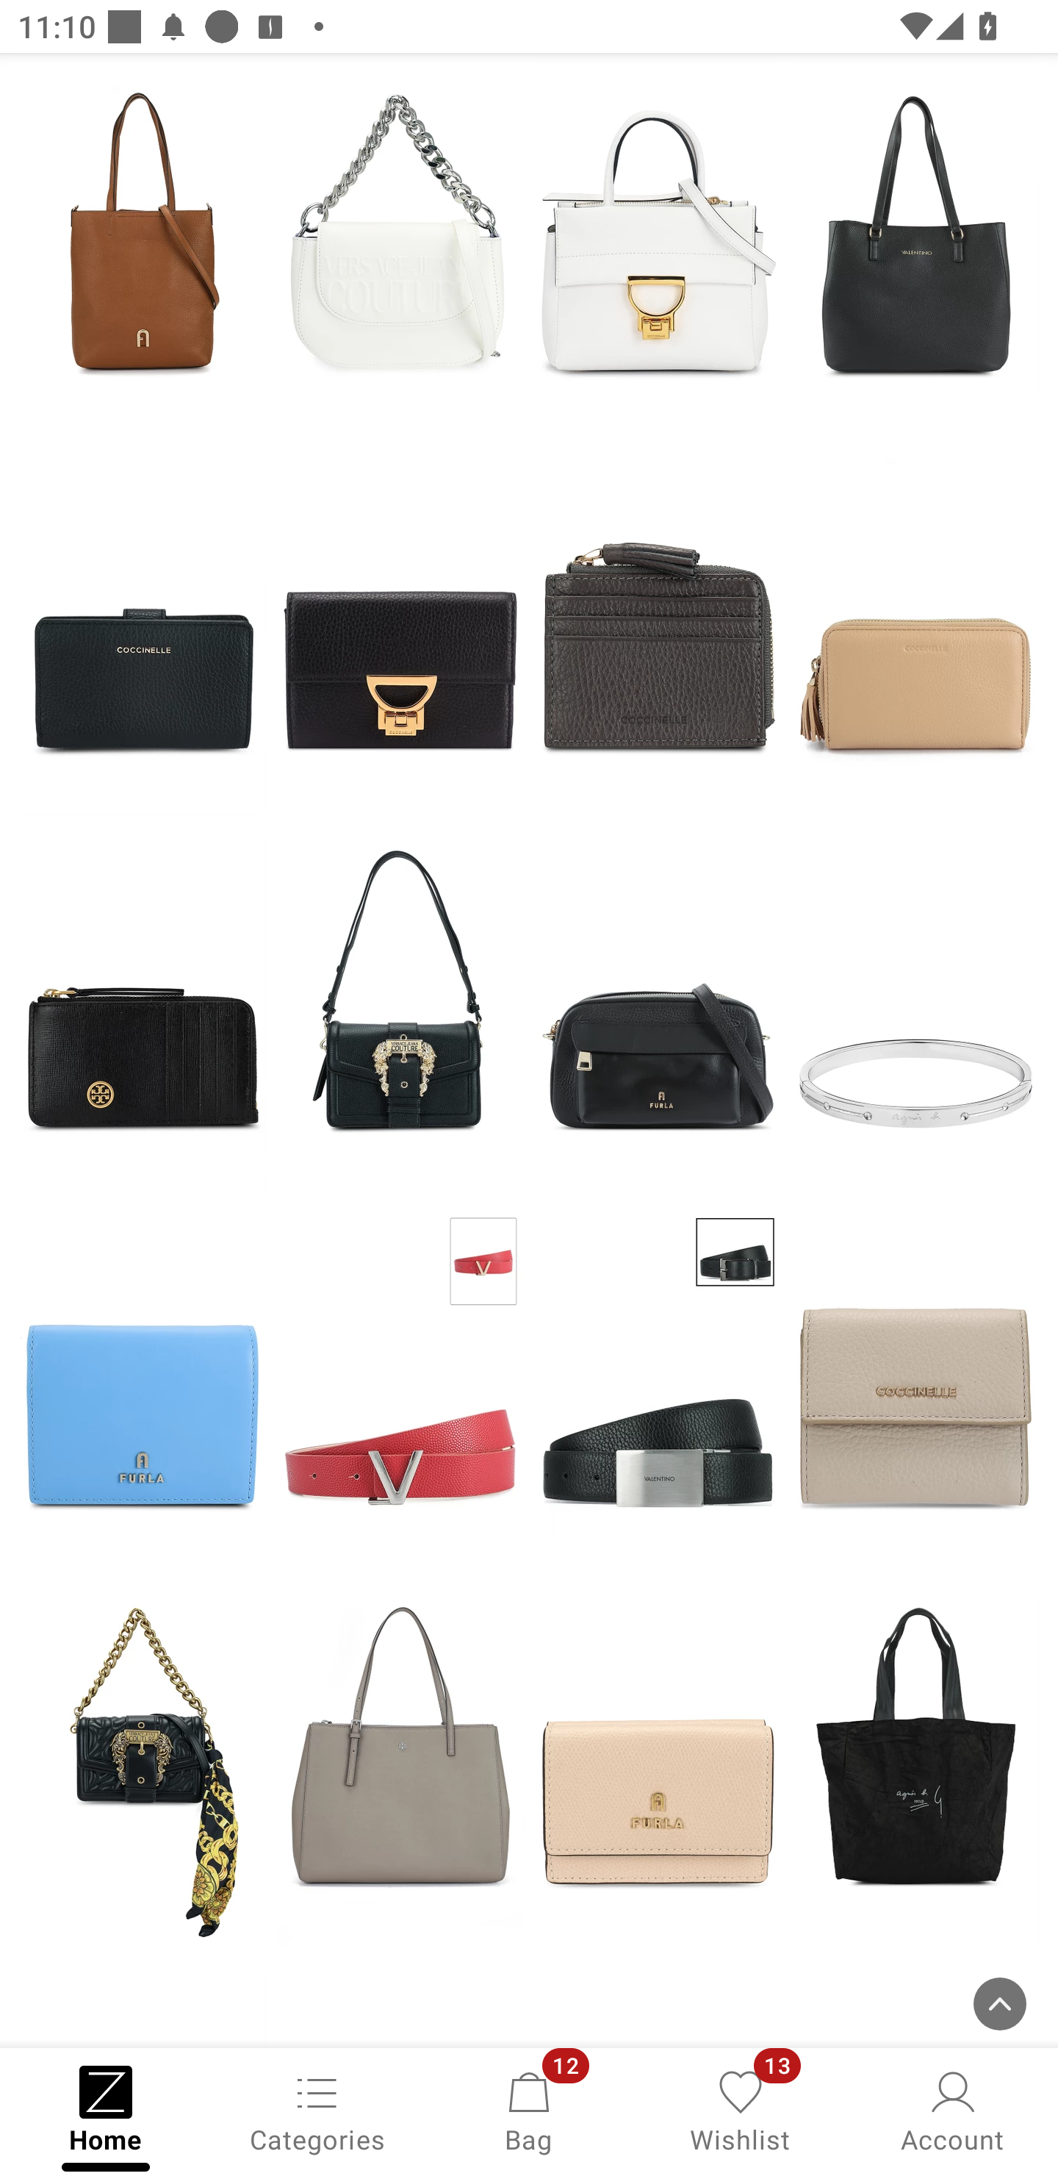 The height and width of the screenshot is (2176, 1058). I want to click on Bag, 12 new notifications Bag, so click(529, 2110).